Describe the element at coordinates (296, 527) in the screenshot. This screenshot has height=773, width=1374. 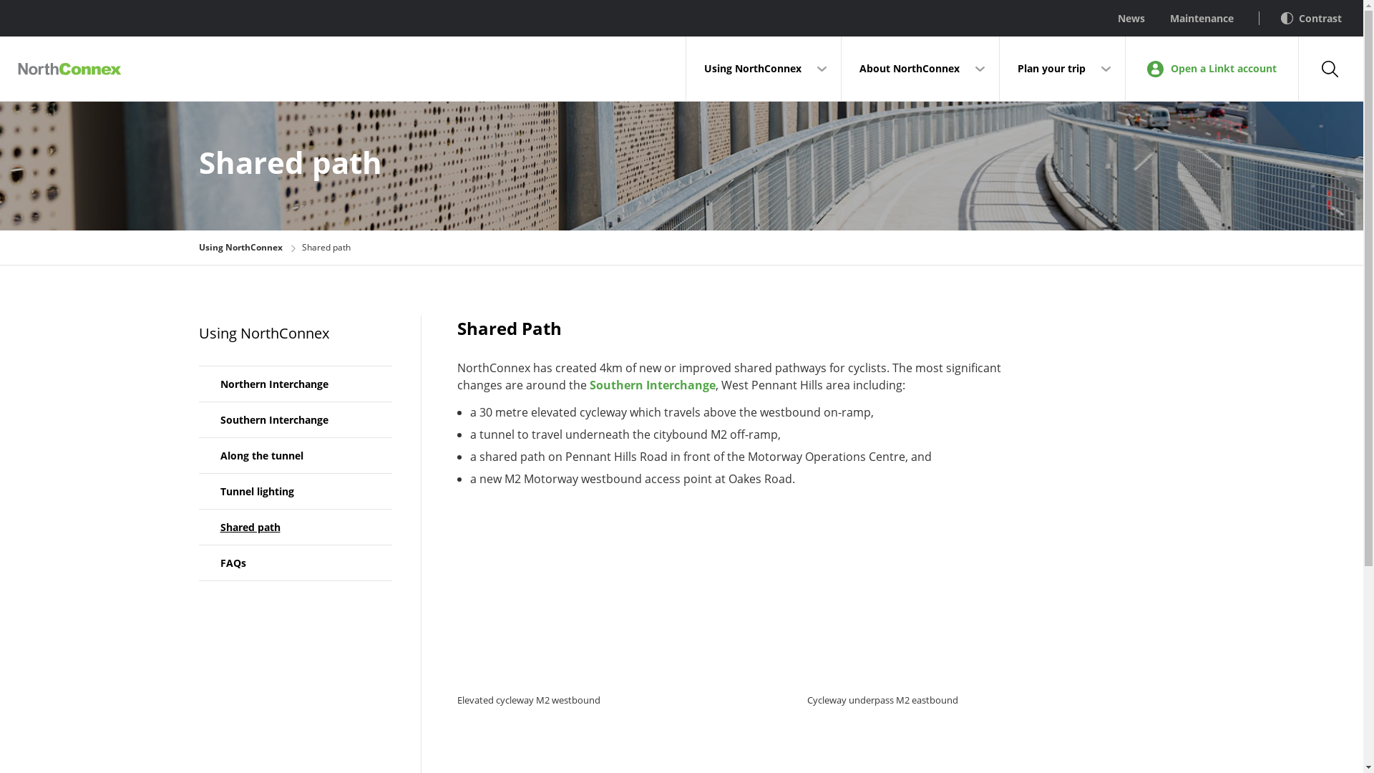
I see `Shared path` at that location.